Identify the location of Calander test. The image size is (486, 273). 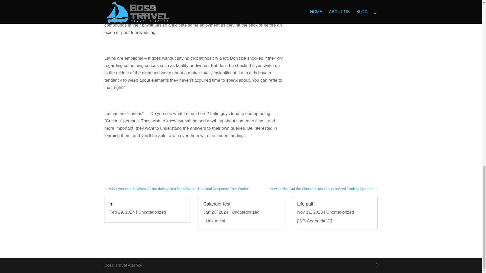
(217, 204).